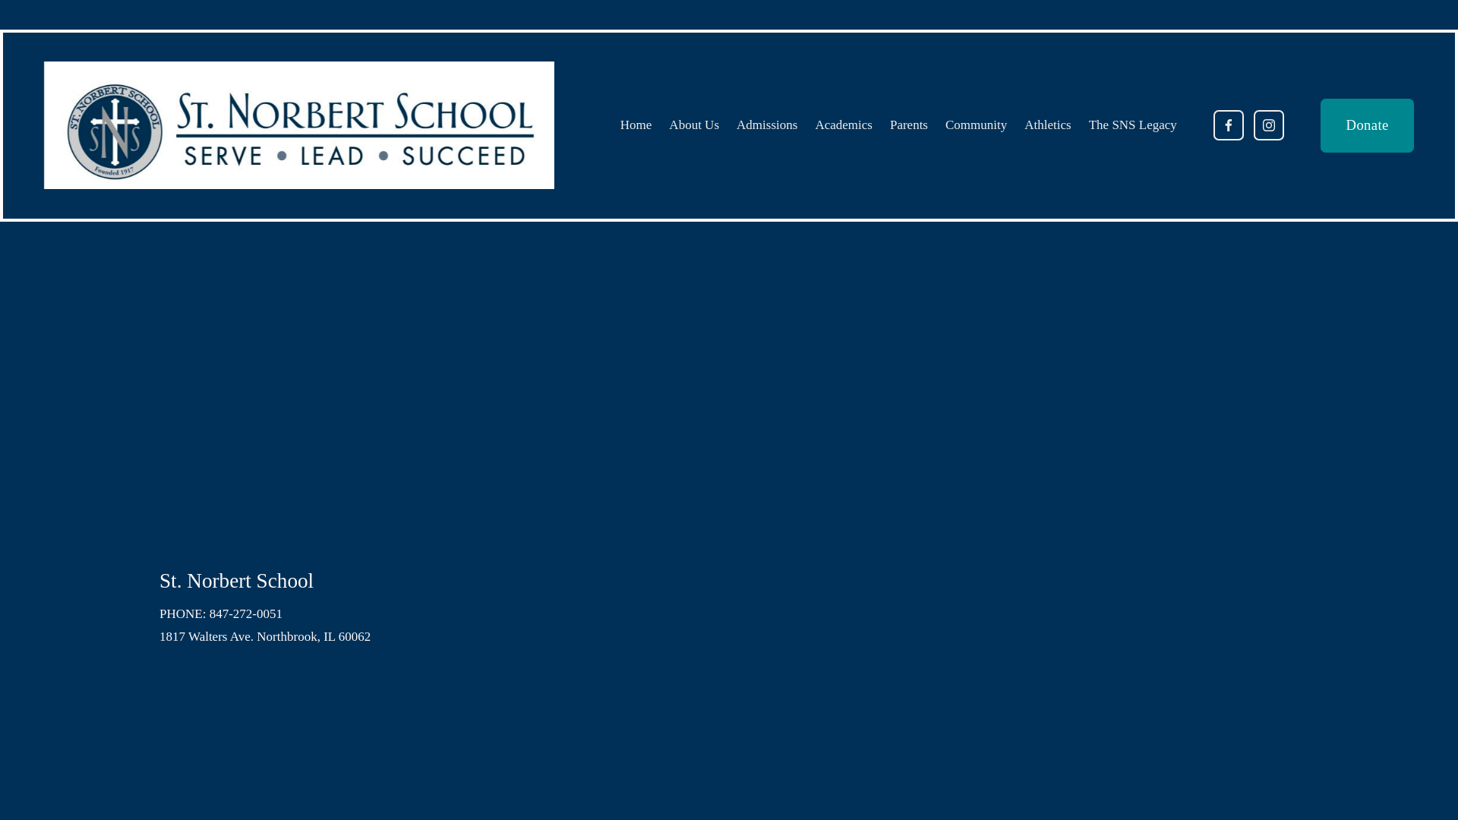  What do you see at coordinates (636, 125) in the screenshot?
I see `Home` at bounding box center [636, 125].